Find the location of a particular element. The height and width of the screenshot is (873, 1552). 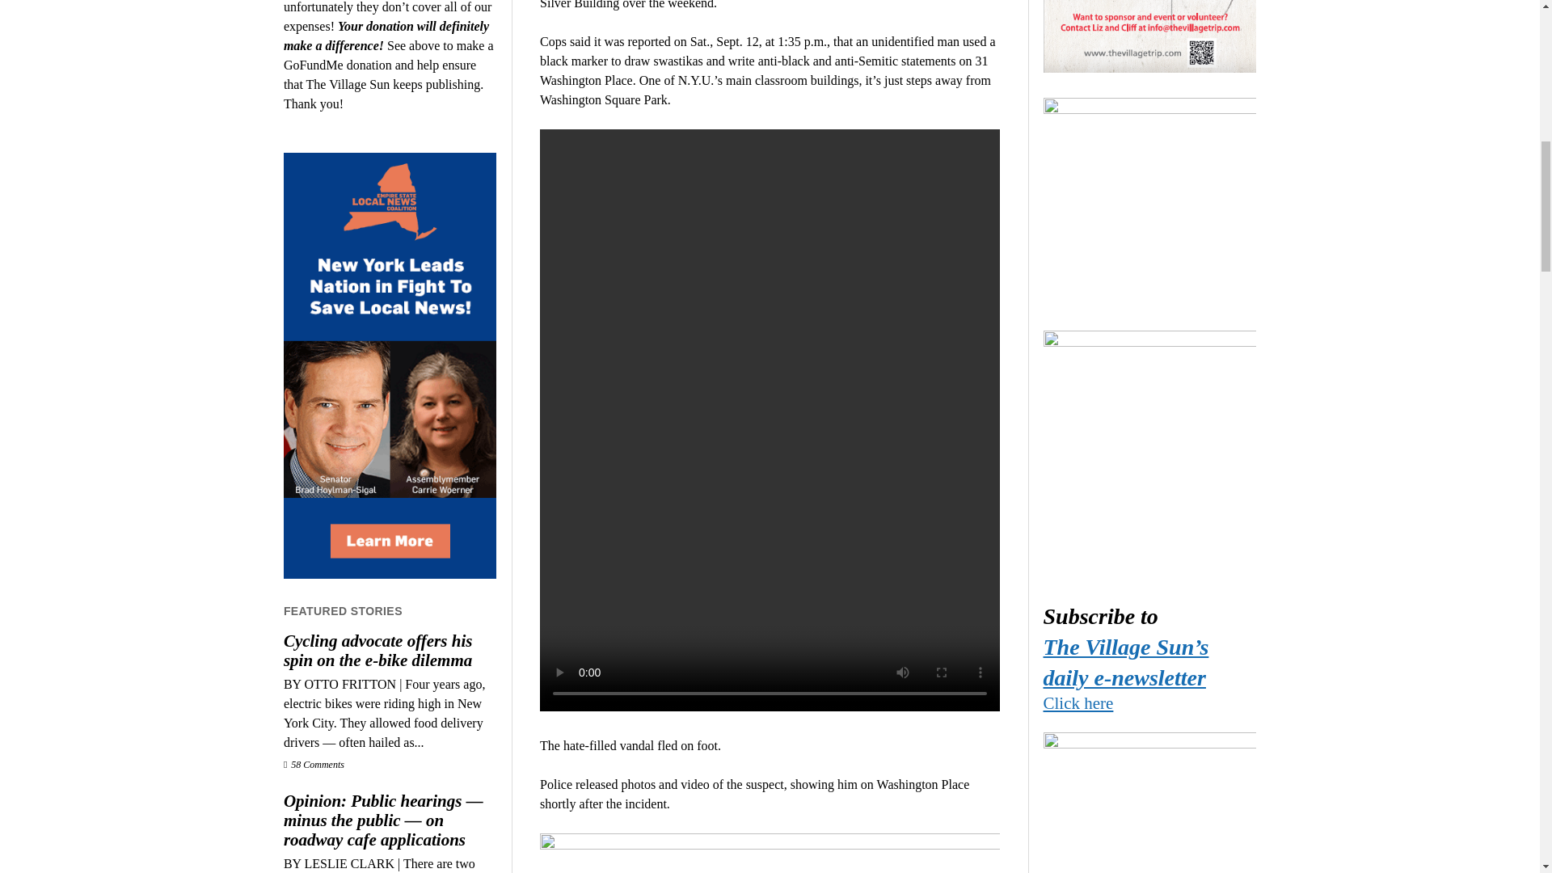

Cycling advocate offers his spin on the e-bike dilemma is located at coordinates (390, 650).